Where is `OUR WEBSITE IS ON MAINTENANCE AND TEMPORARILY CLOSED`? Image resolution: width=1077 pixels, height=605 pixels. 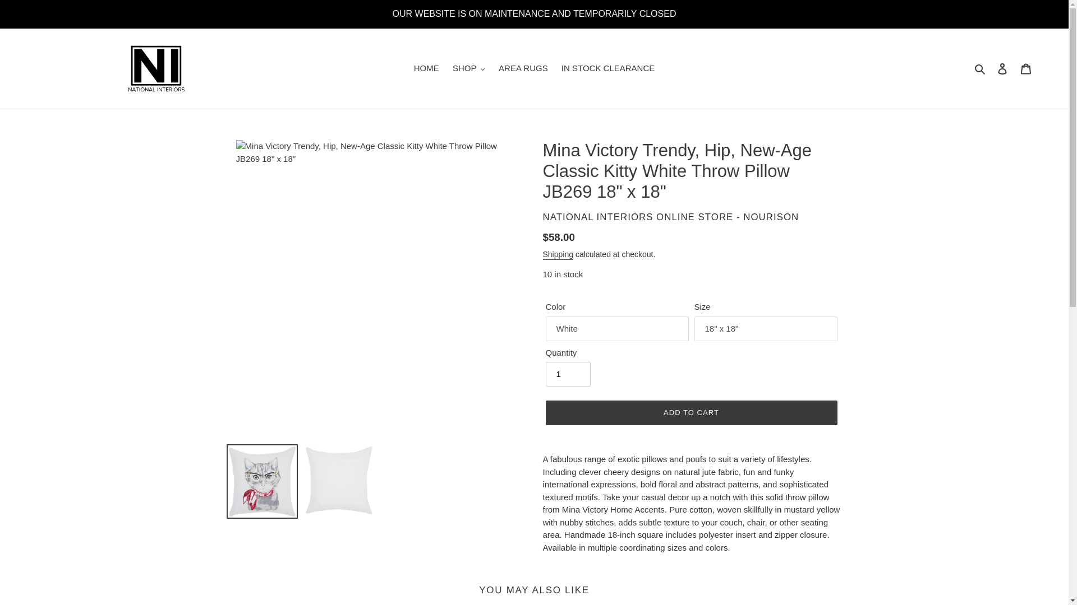 OUR WEBSITE IS ON MAINTENANCE AND TEMPORARILY CLOSED is located at coordinates (534, 13).